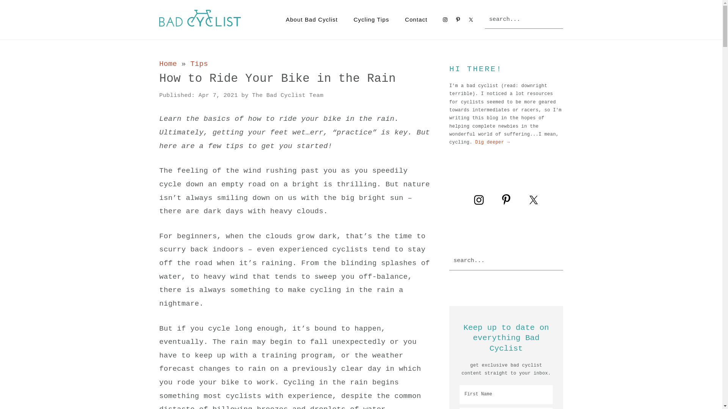 The height and width of the screenshot is (409, 728). What do you see at coordinates (371, 20) in the screenshot?
I see `Cycling Tips` at bounding box center [371, 20].